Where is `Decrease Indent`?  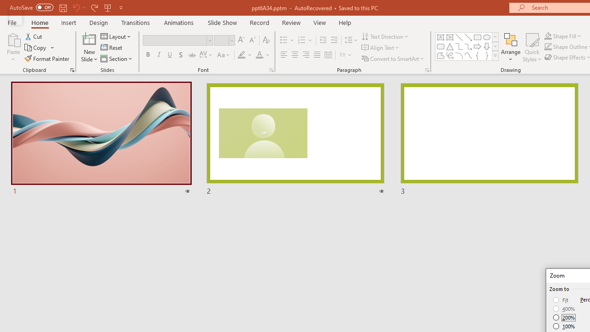
Decrease Indent is located at coordinates (323, 41).